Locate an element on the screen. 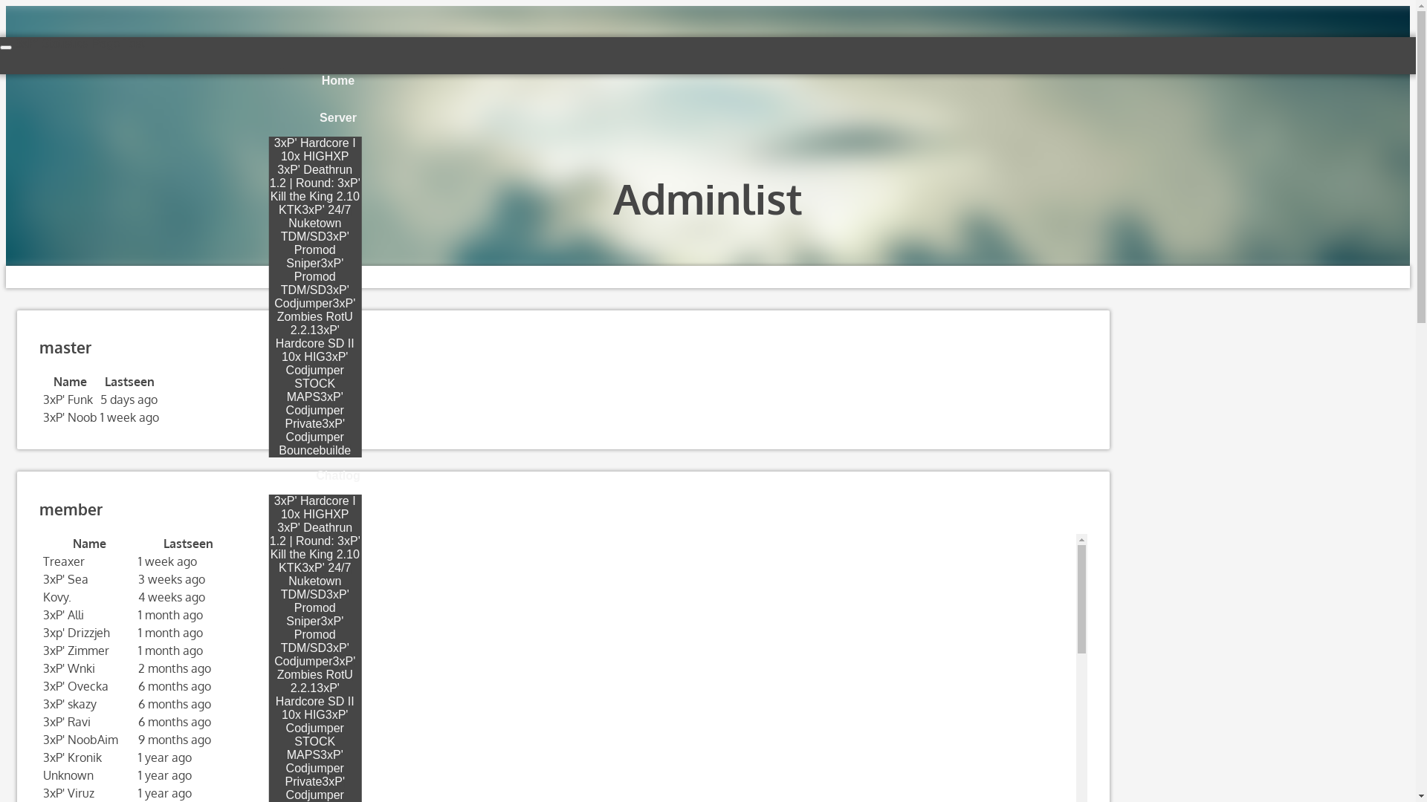 The image size is (1427, 802). 3xP' Codjumper STOCK MAPS is located at coordinates (317, 735).